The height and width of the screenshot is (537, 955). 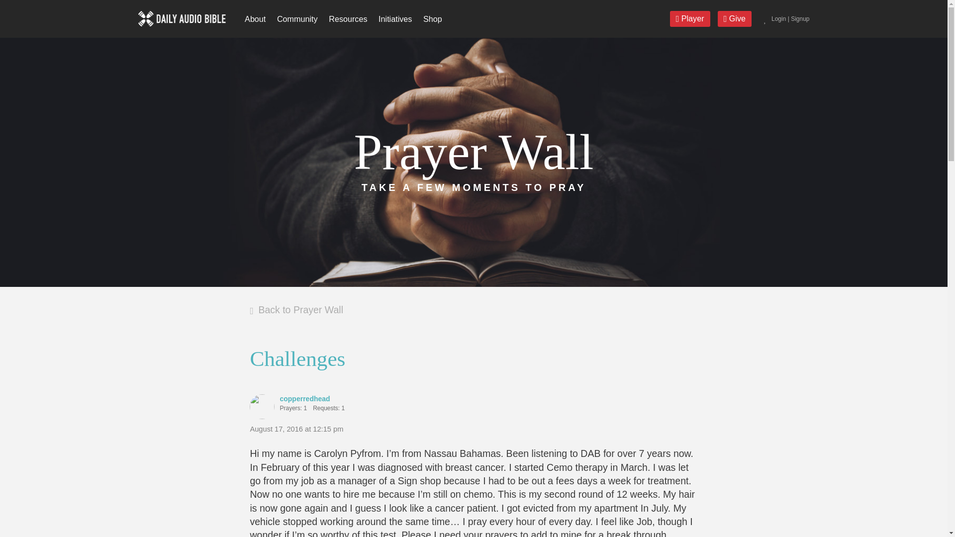 What do you see at coordinates (297, 19) in the screenshot?
I see `Community` at bounding box center [297, 19].